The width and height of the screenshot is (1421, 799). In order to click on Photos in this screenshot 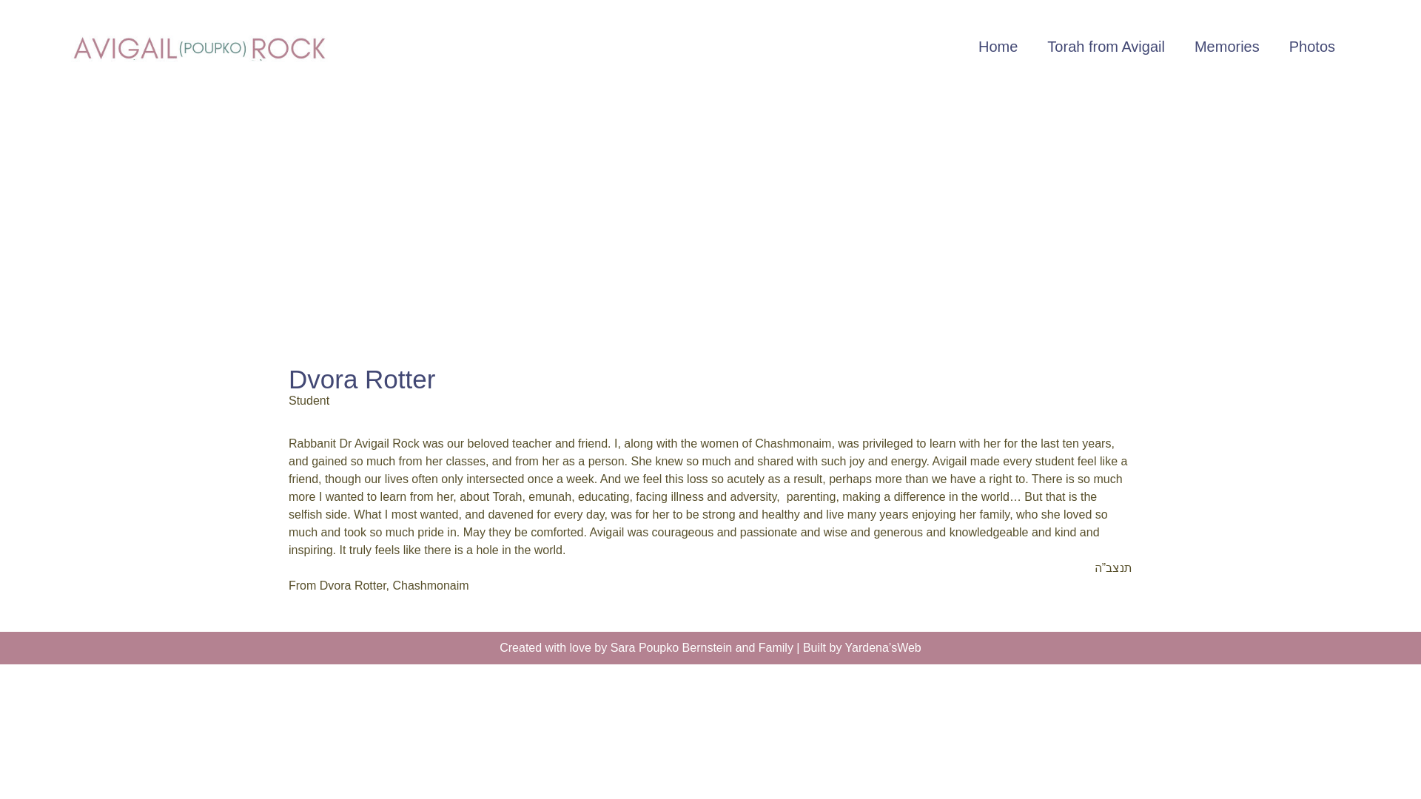, I will do `click(1312, 46)`.